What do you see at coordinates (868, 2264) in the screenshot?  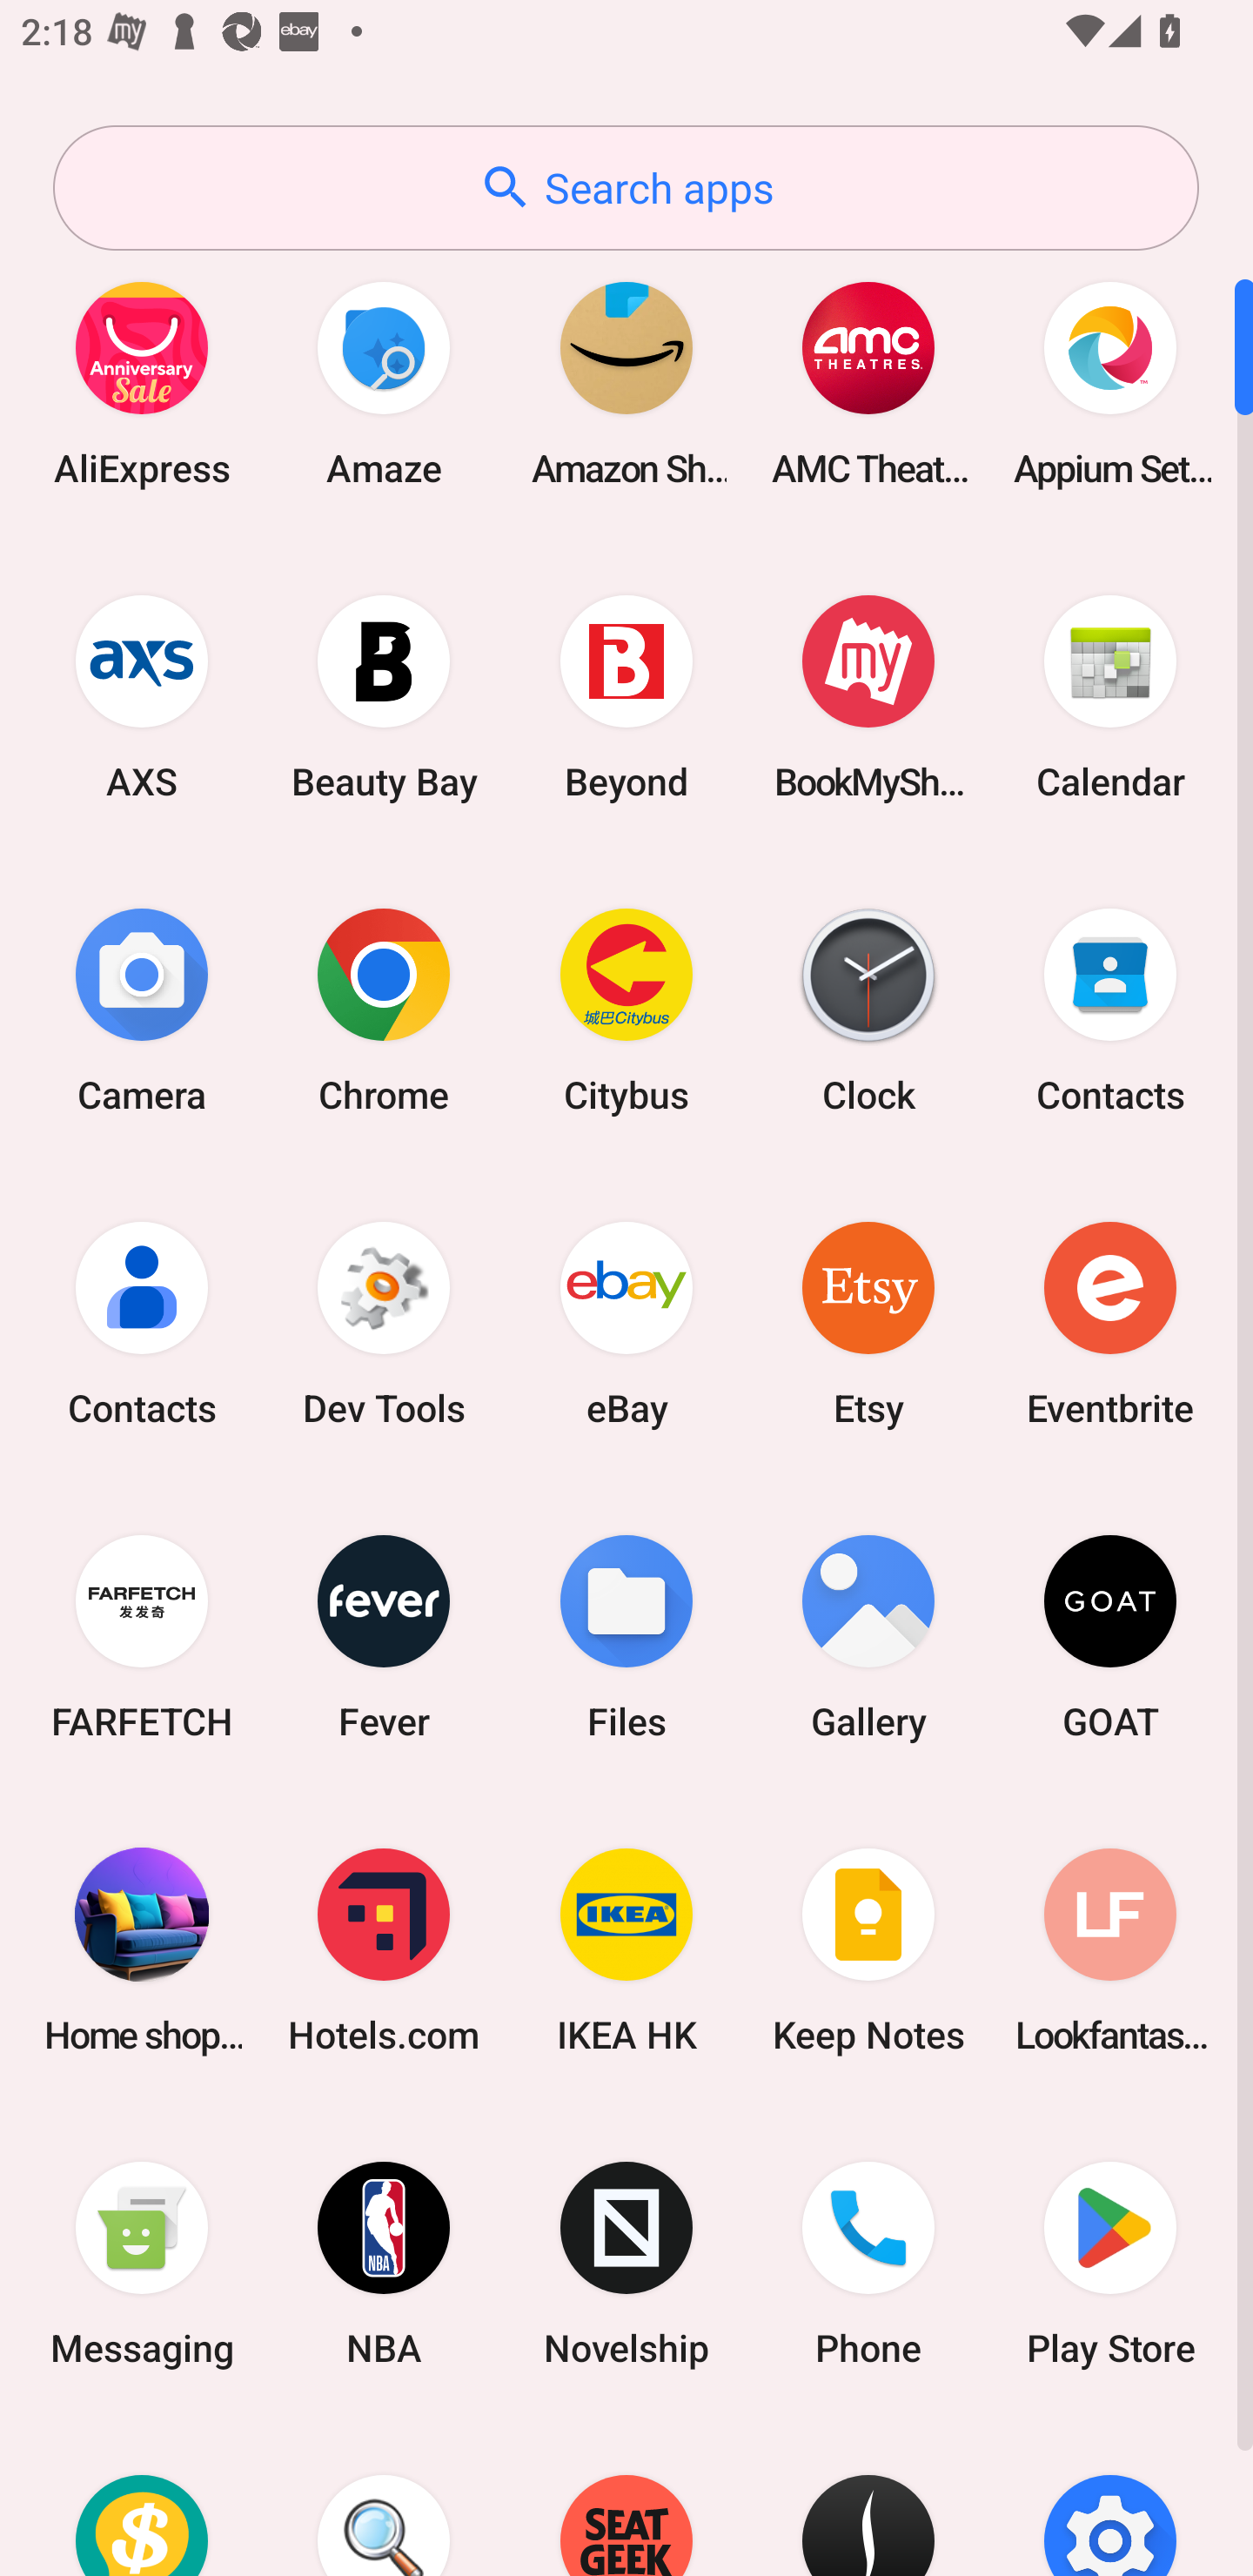 I see `Phone` at bounding box center [868, 2264].